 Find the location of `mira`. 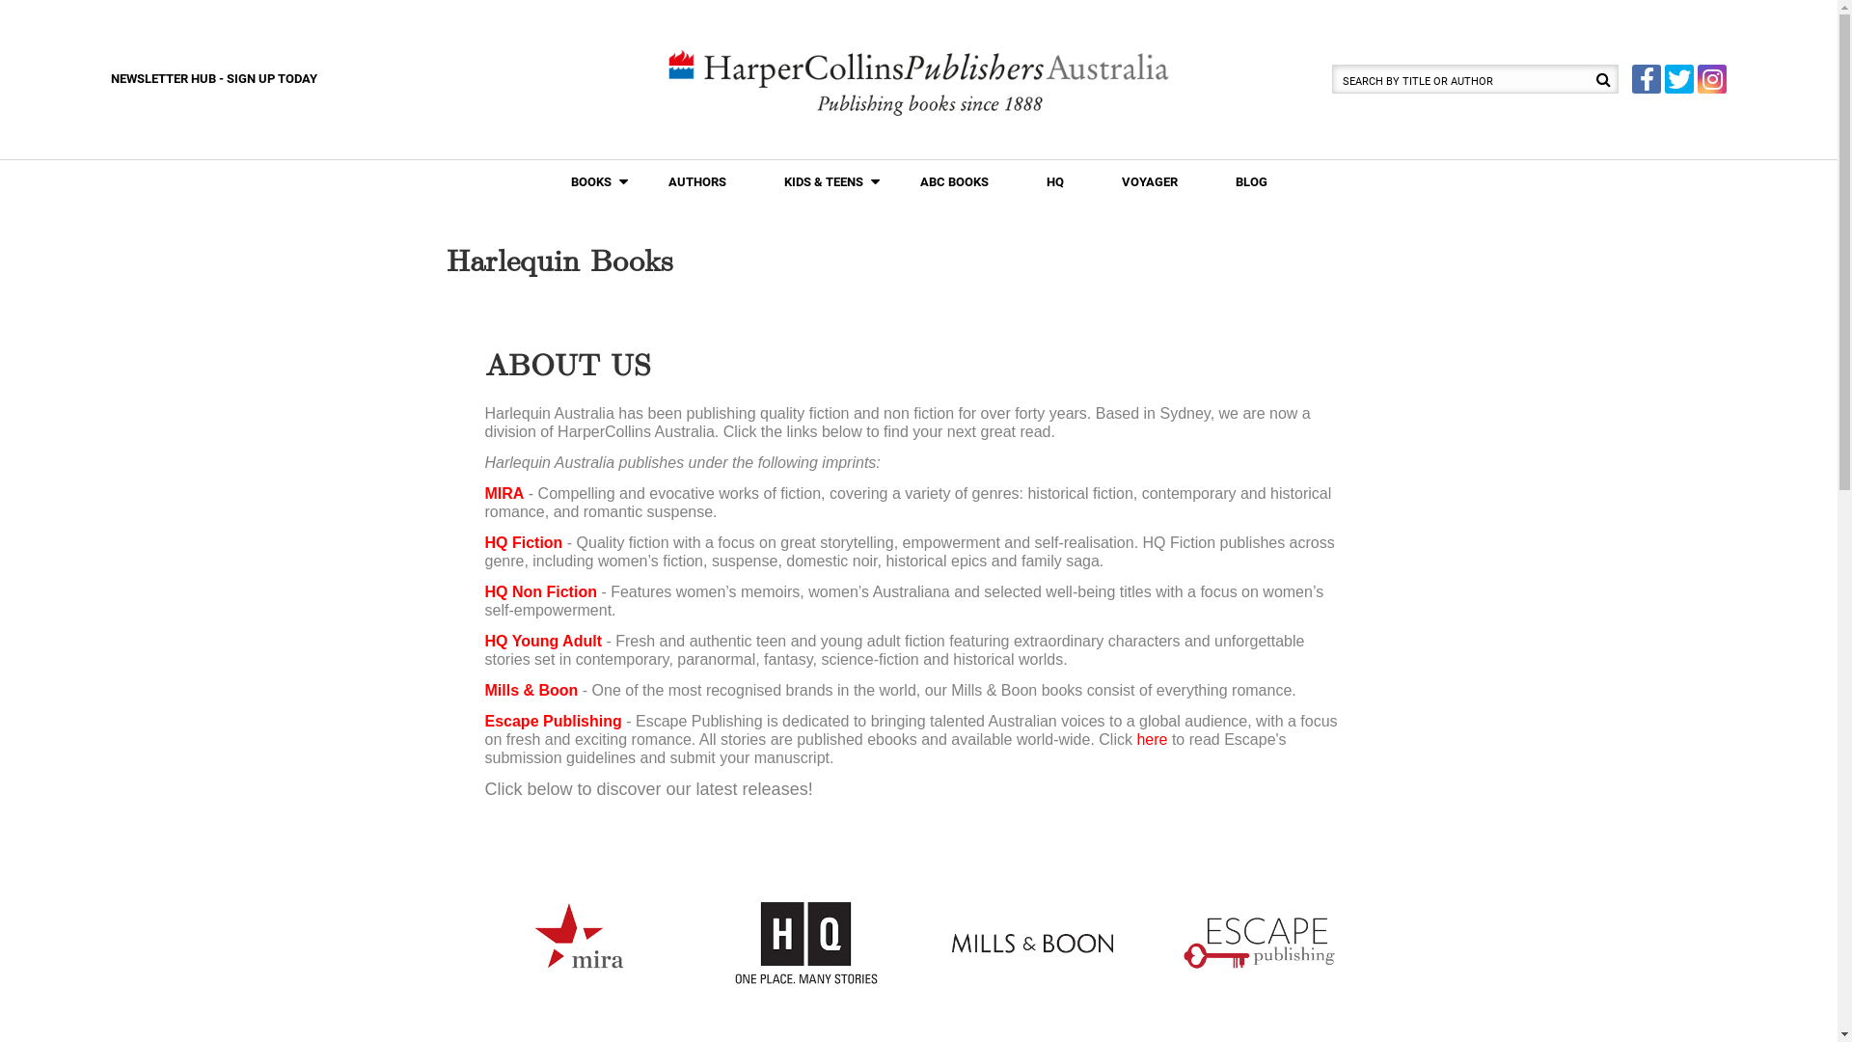

mira is located at coordinates (579, 944).